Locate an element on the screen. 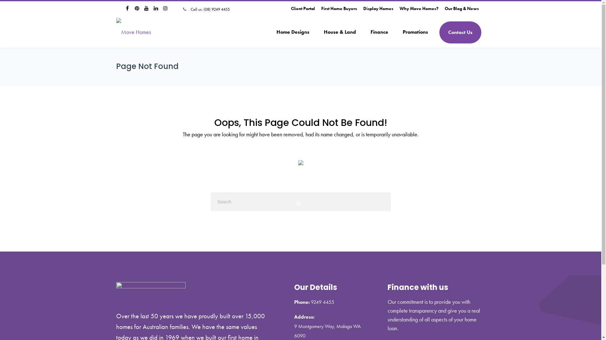  Contact Us is located at coordinates (460, 32).